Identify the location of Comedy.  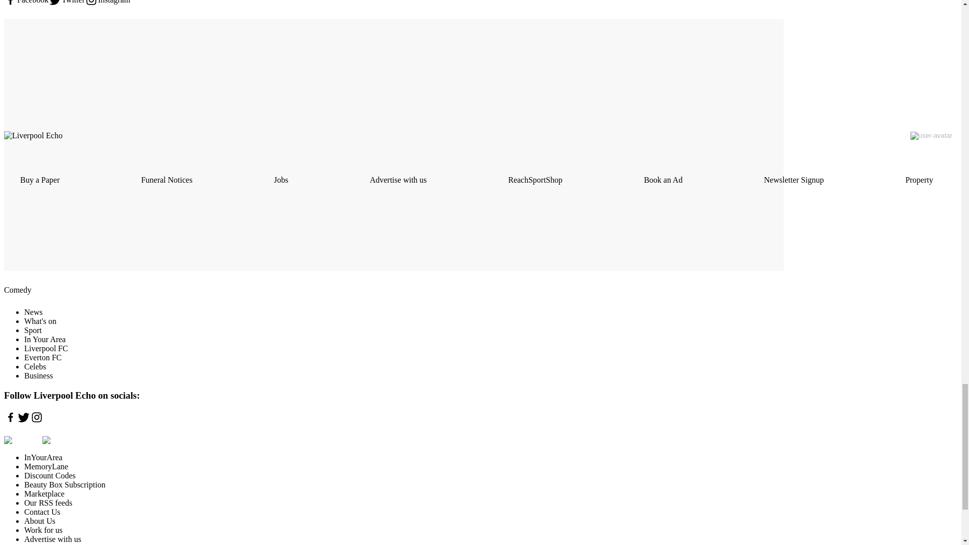
(17, 290).